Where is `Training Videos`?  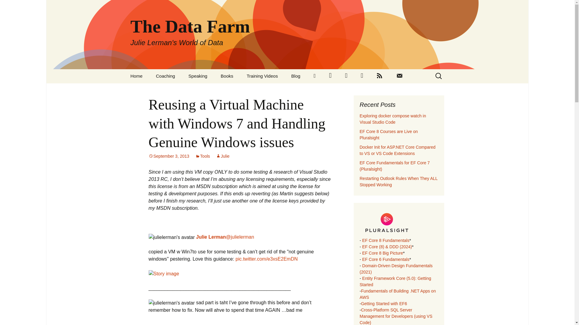
Training Videos is located at coordinates (262, 76).